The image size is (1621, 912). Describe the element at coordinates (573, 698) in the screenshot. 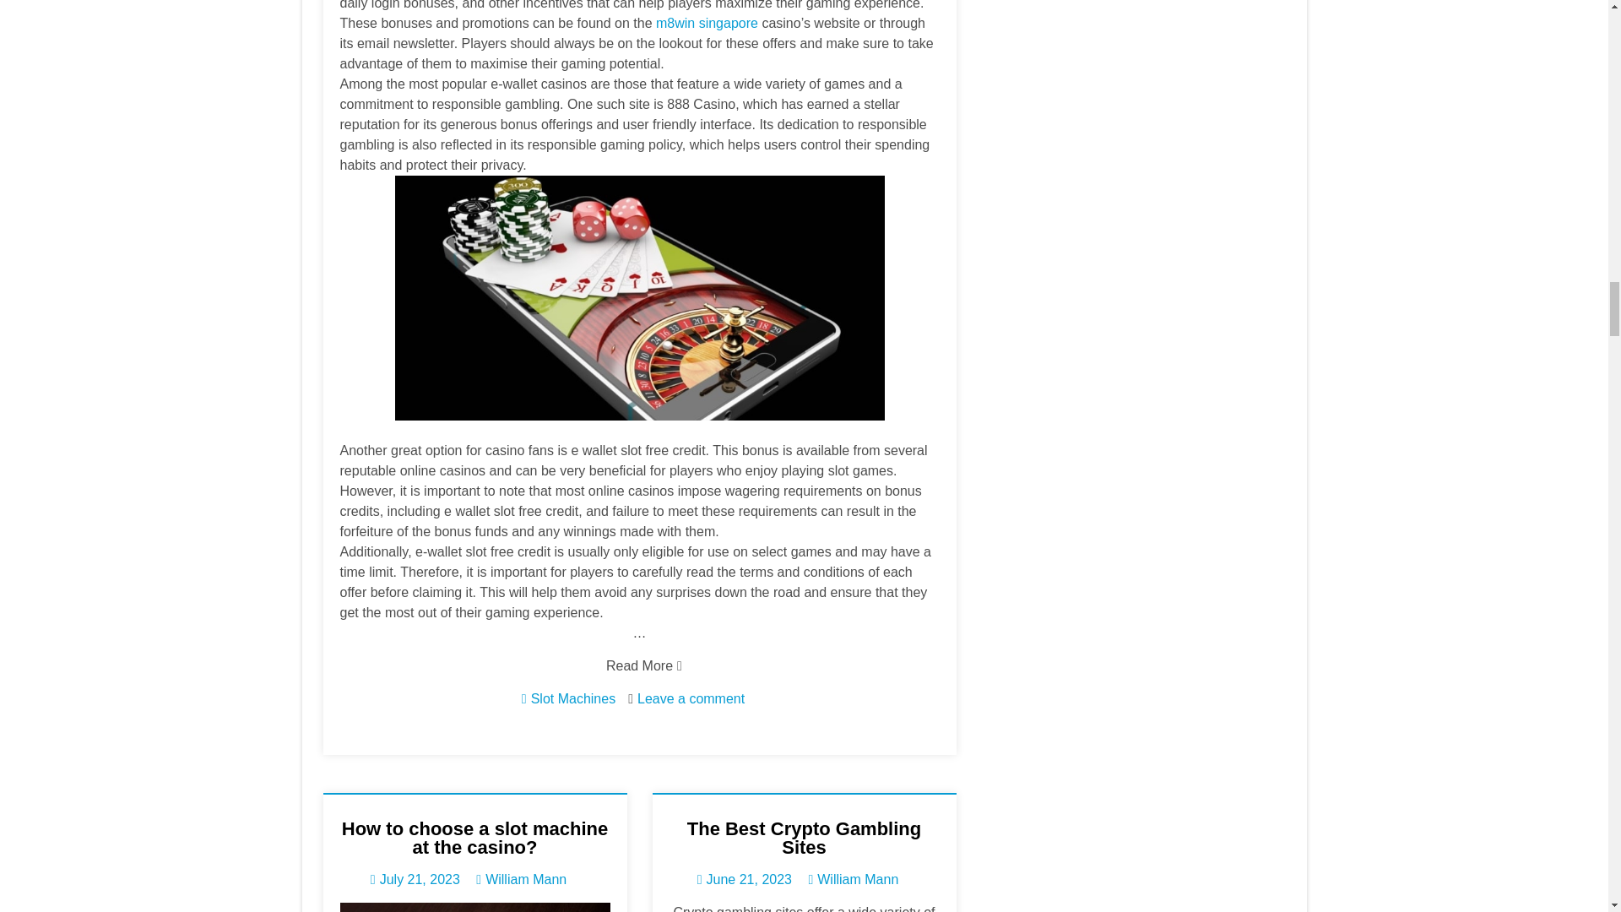

I see `Slot Machines` at that location.